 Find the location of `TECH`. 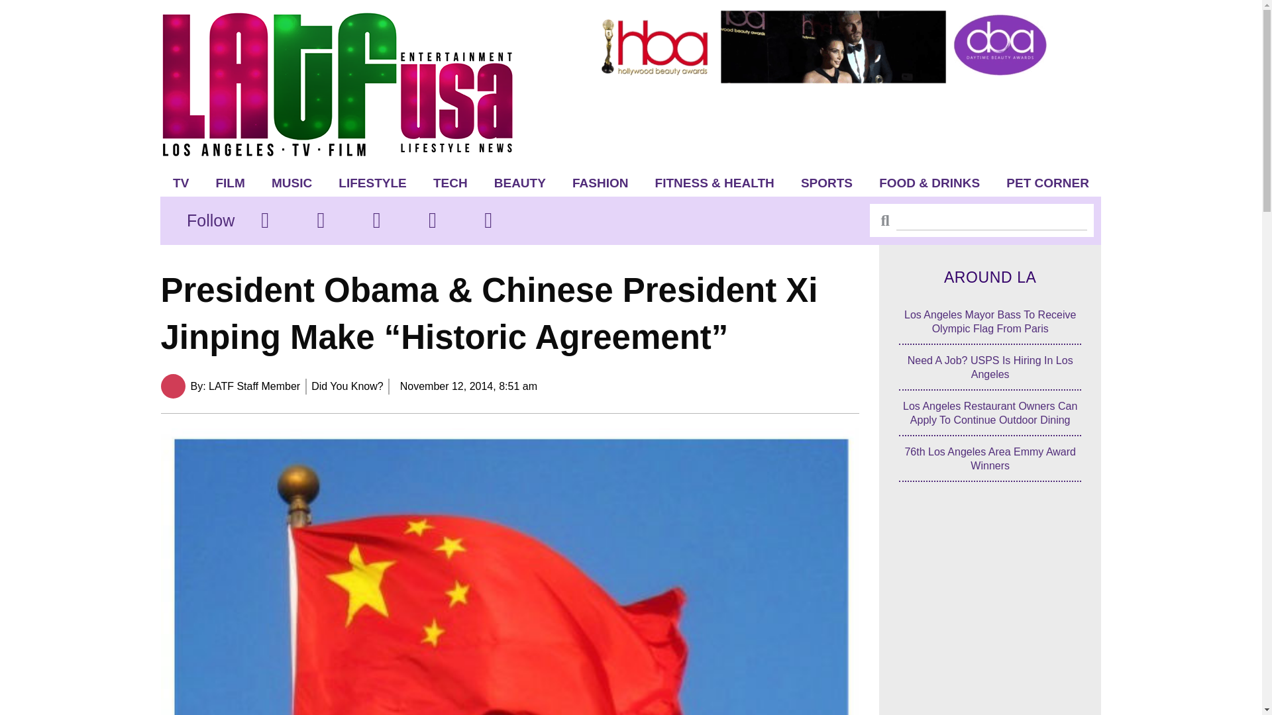

TECH is located at coordinates (450, 183).